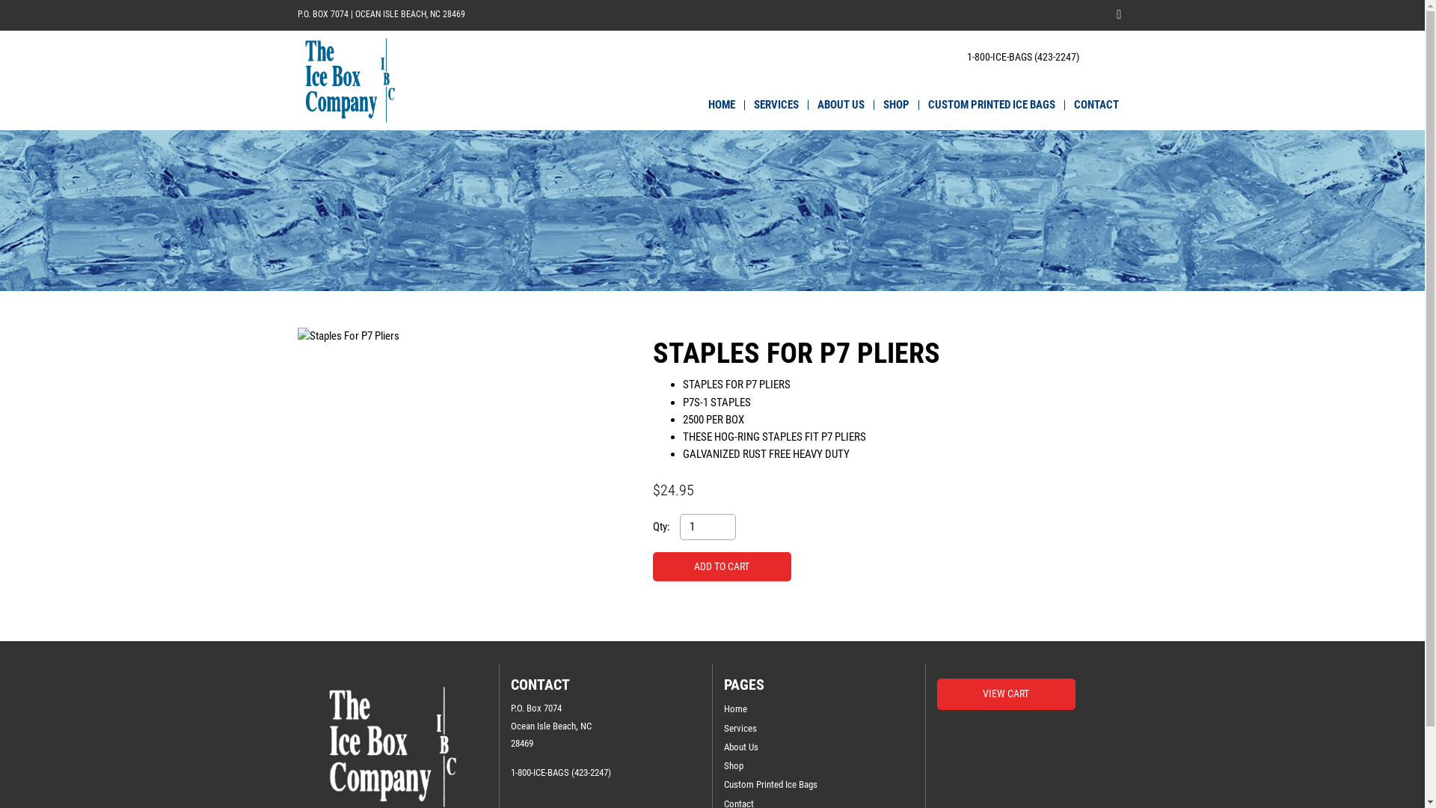  Describe the element at coordinates (1096, 105) in the screenshot. I see `CONTACT` at that location.